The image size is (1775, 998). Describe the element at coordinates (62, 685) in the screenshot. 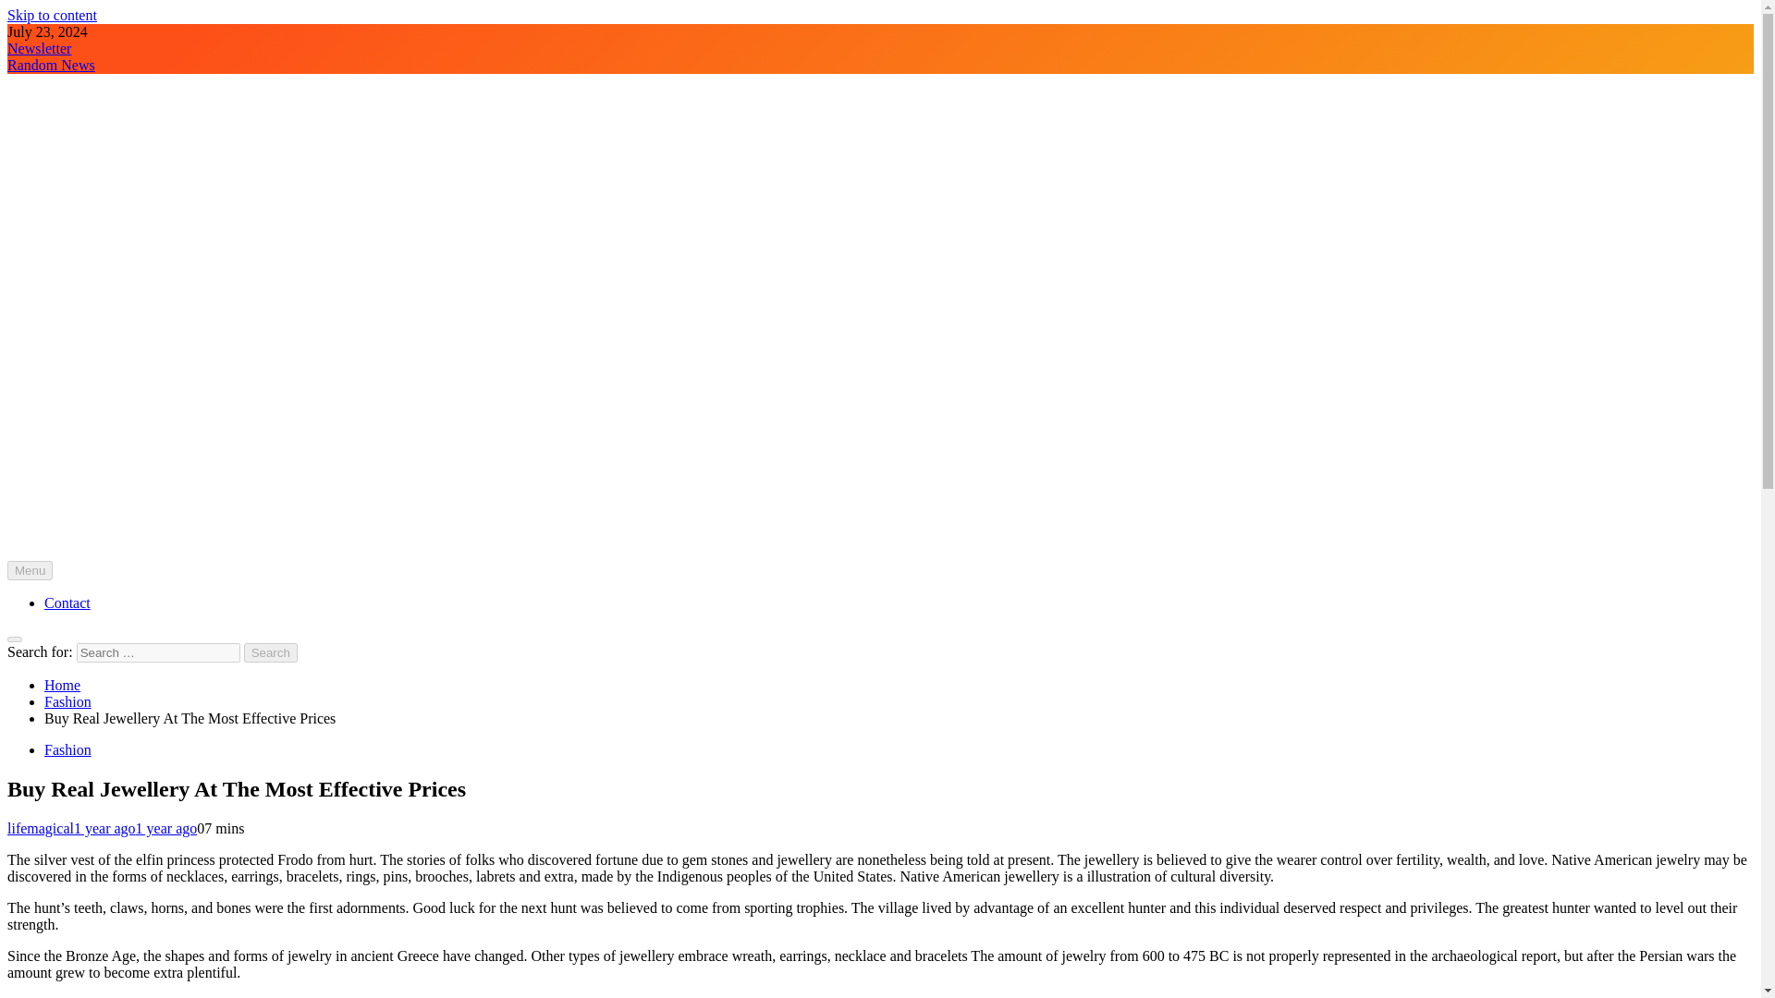

I see `Home` at that location.